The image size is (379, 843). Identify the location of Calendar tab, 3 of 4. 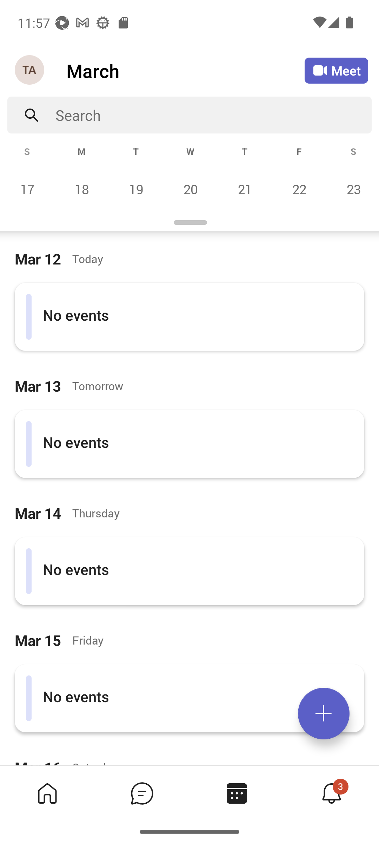
(237, 793).